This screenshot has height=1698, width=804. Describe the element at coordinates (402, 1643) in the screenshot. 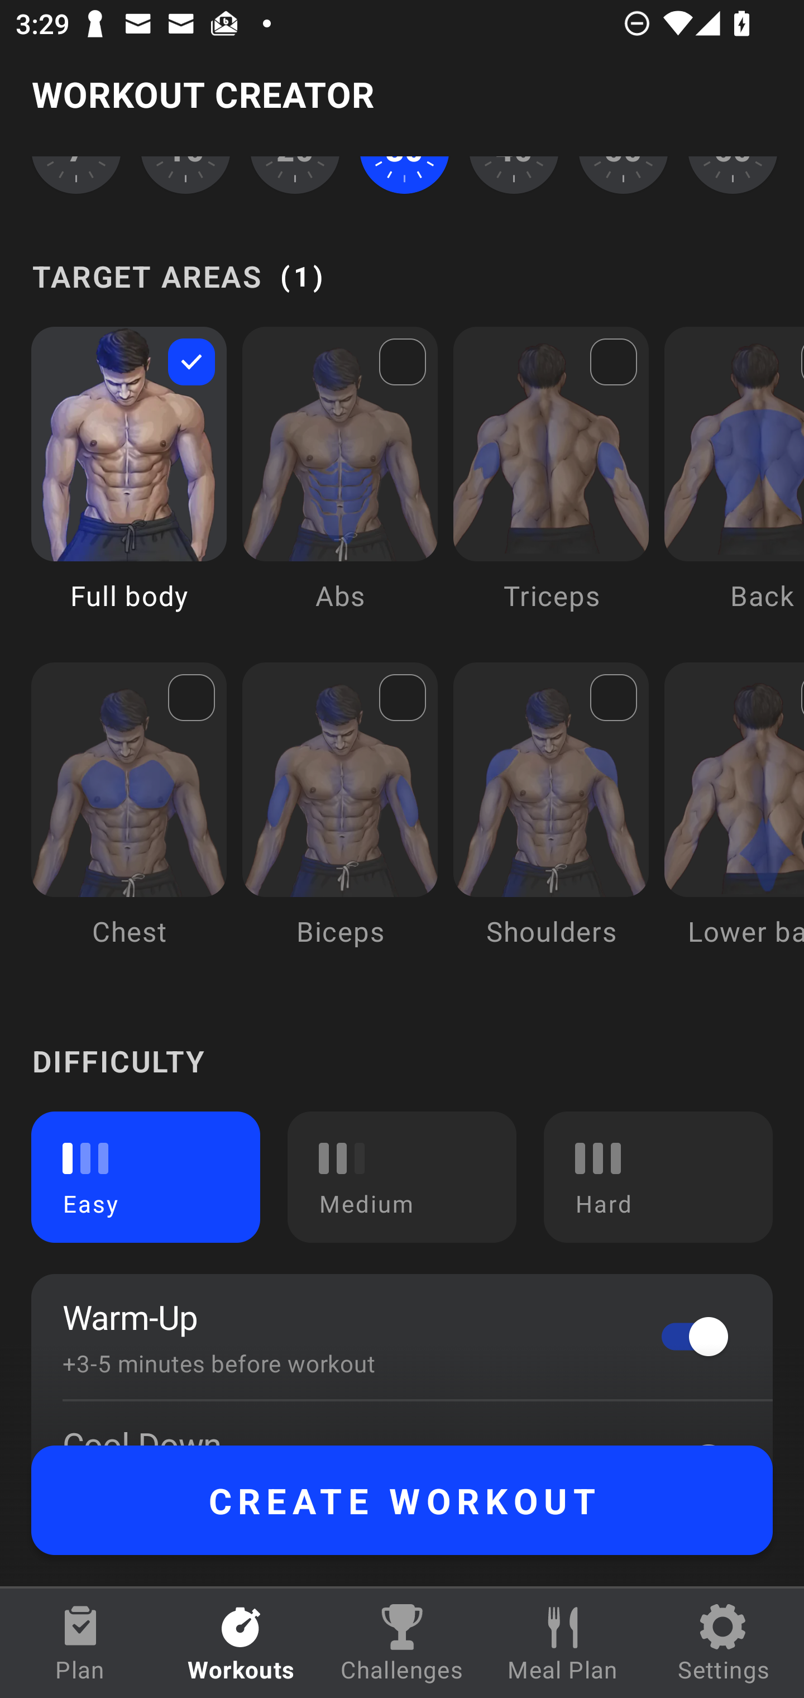

I see ` Challenges ` at that location.